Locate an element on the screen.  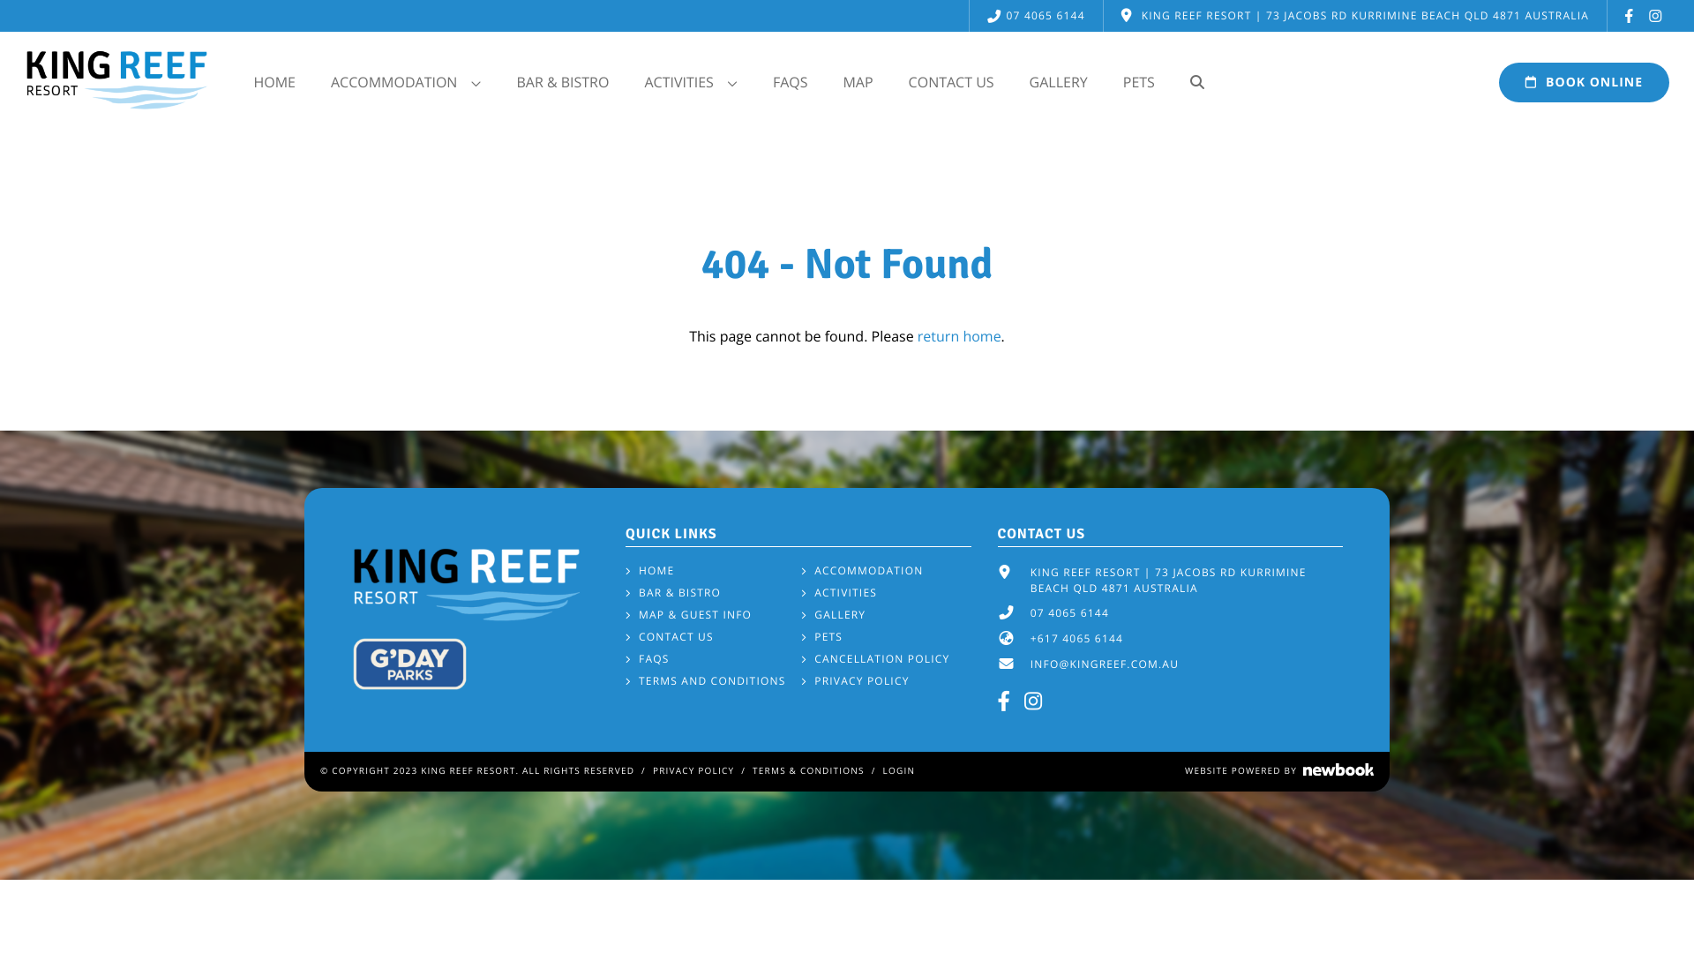
ACCOMMODATION is located at coordinates (406, 82).